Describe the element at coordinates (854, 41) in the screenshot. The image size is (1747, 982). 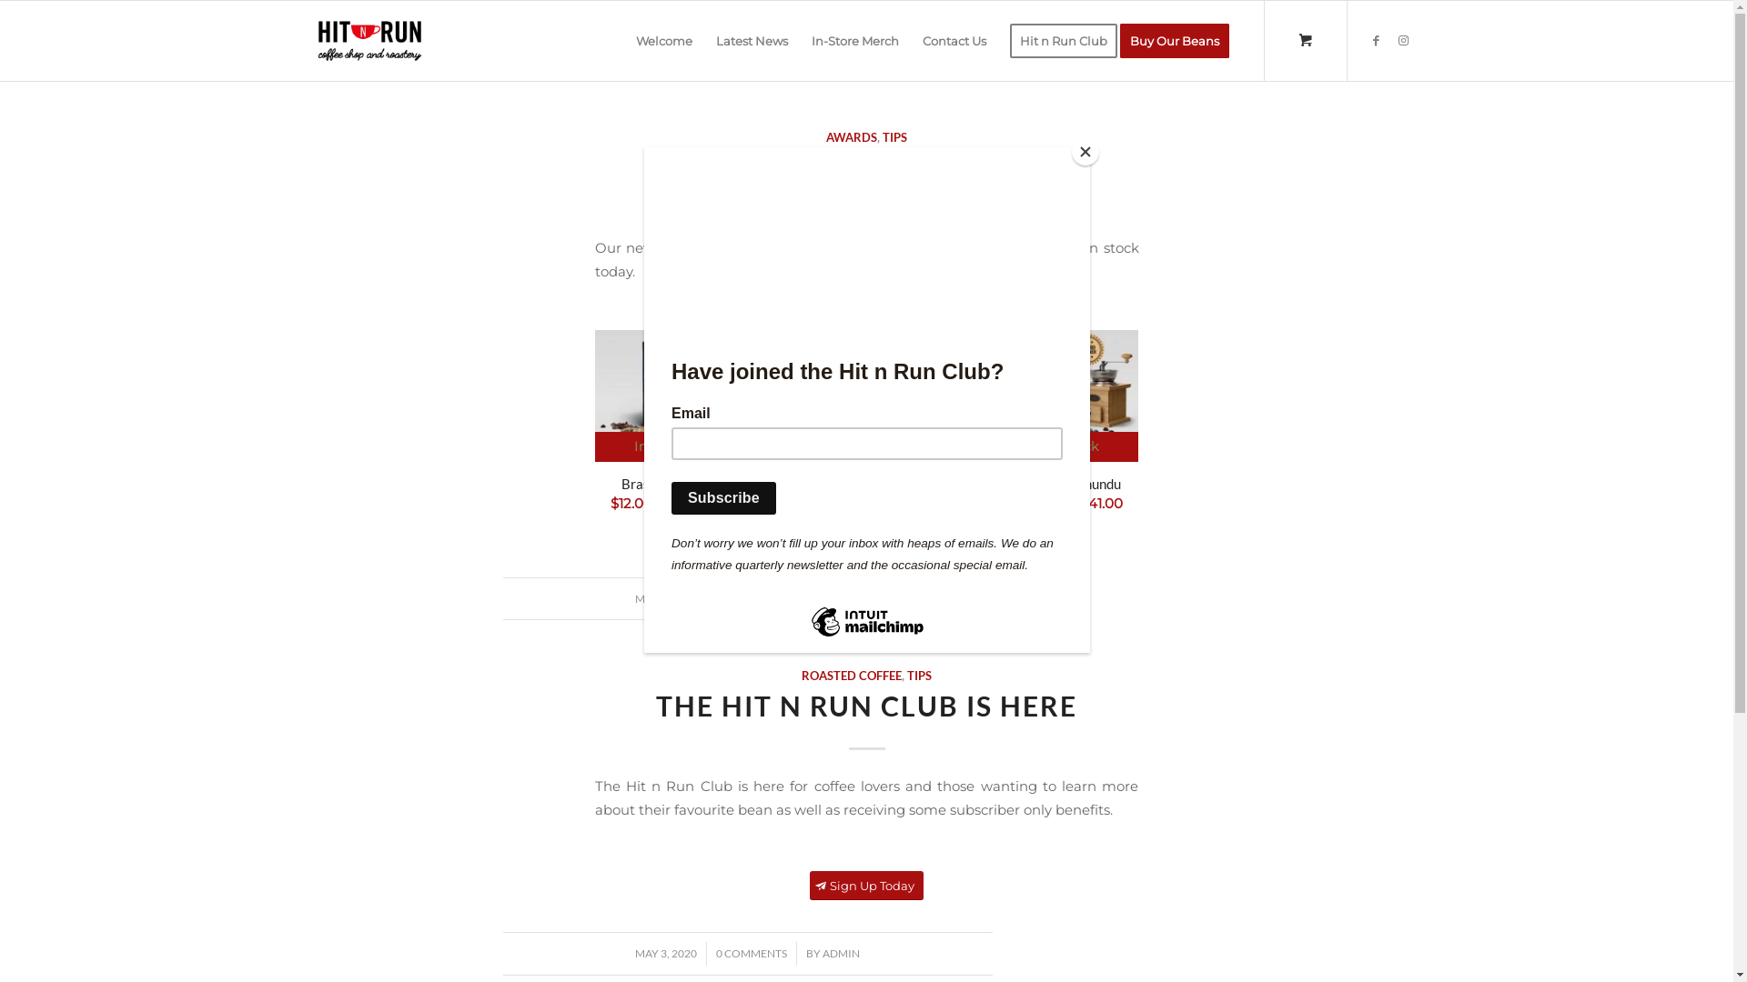
I see `In-Store Merch` at that location.